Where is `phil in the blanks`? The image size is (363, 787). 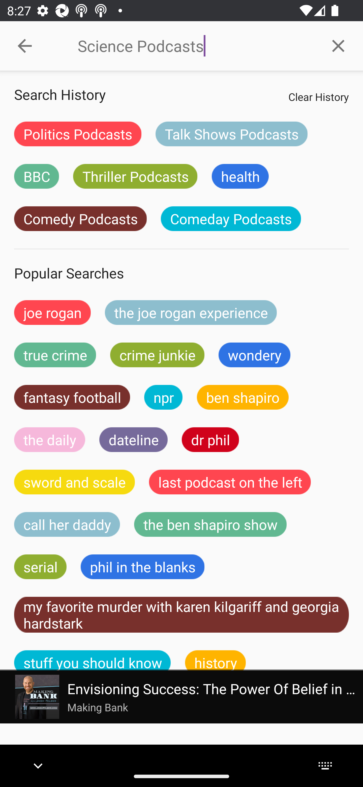 phil in the blanks is located at coordinates (142, 567).